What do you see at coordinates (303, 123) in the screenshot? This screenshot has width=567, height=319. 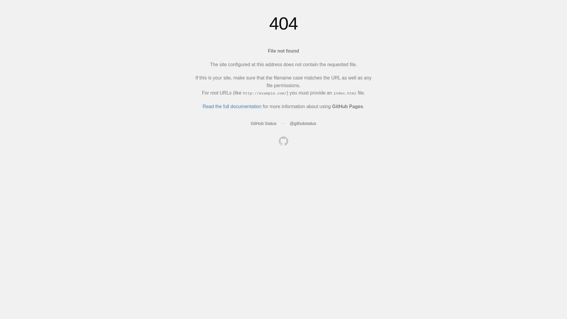 I see `@githubstatus` at bounding box center [303, 123].